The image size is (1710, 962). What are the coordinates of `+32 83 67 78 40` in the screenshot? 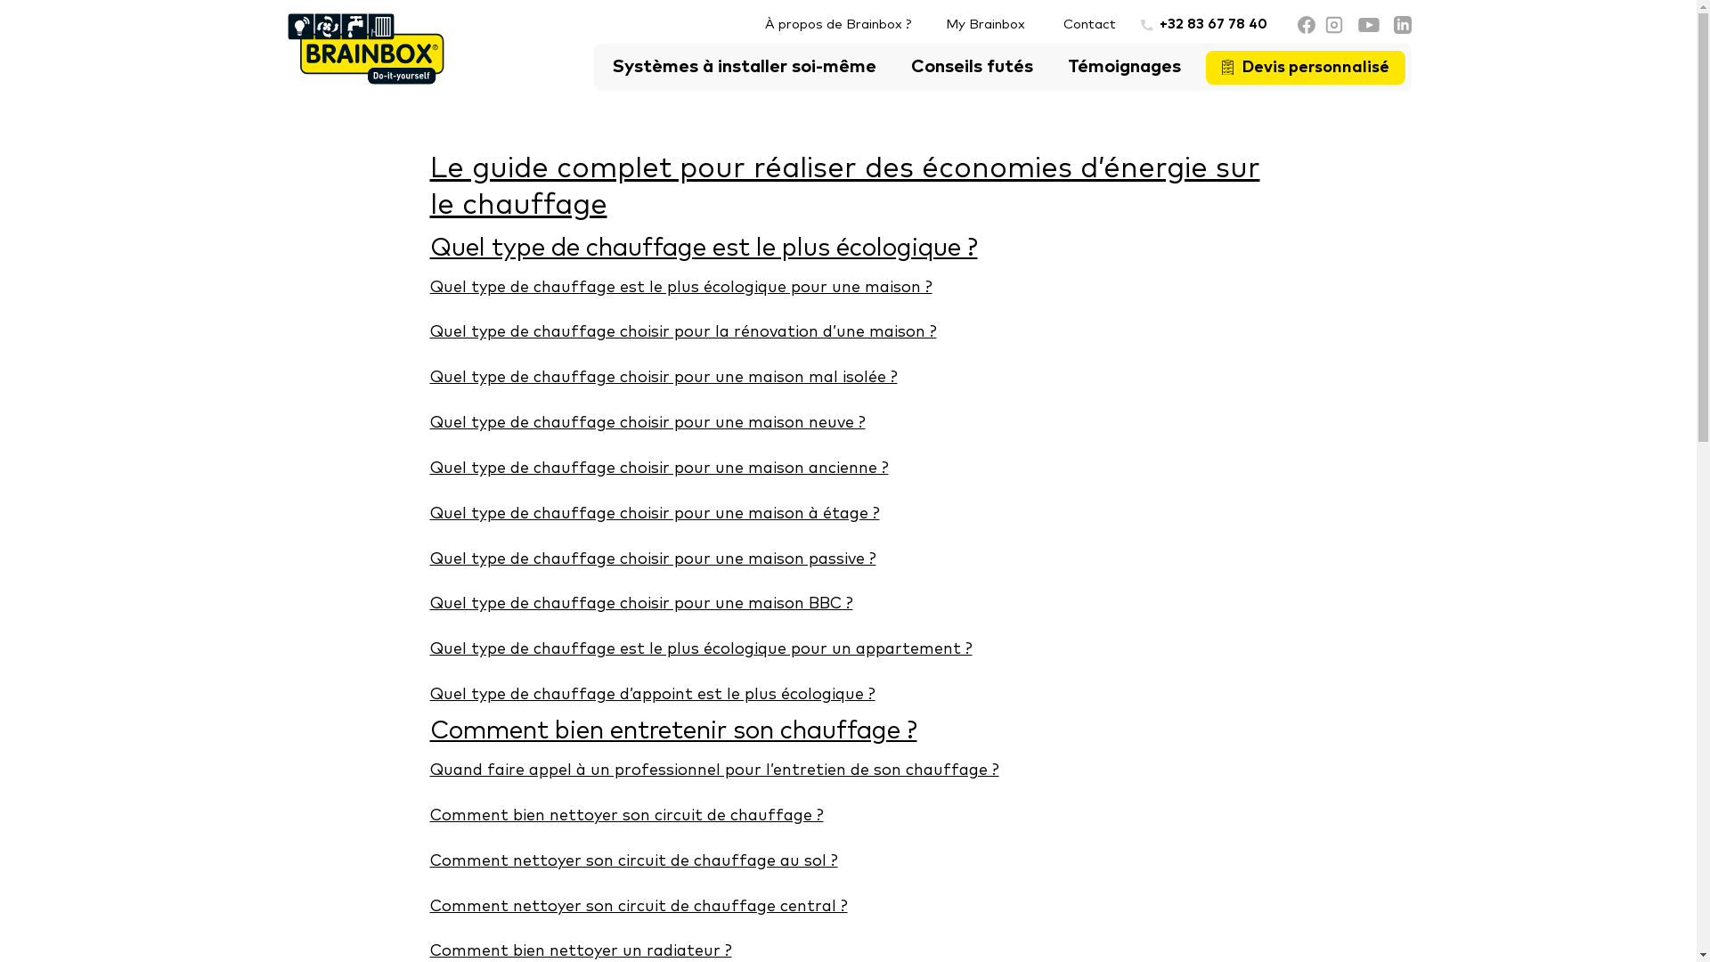 It's located at (1204, 26).